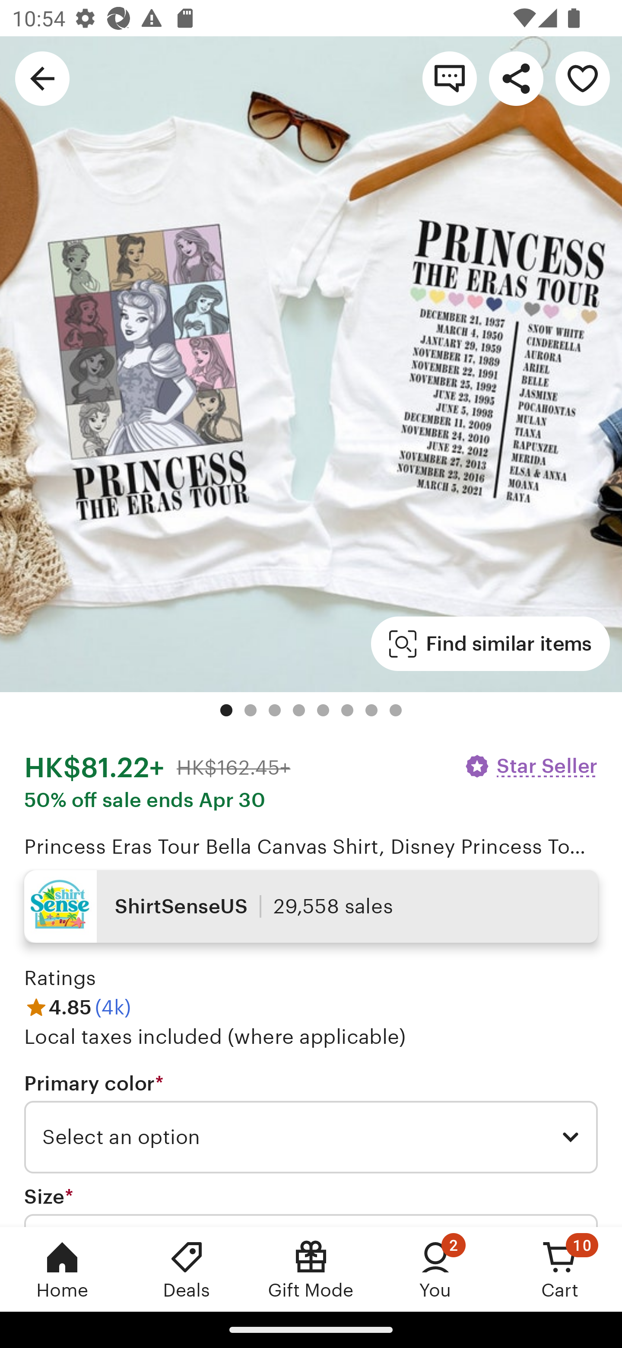 The image size is (622, 1348). What do you see at coordinates (311, 1269) in the screenshot?
I see `Gift Mode` at bounding box center [311, 1269].